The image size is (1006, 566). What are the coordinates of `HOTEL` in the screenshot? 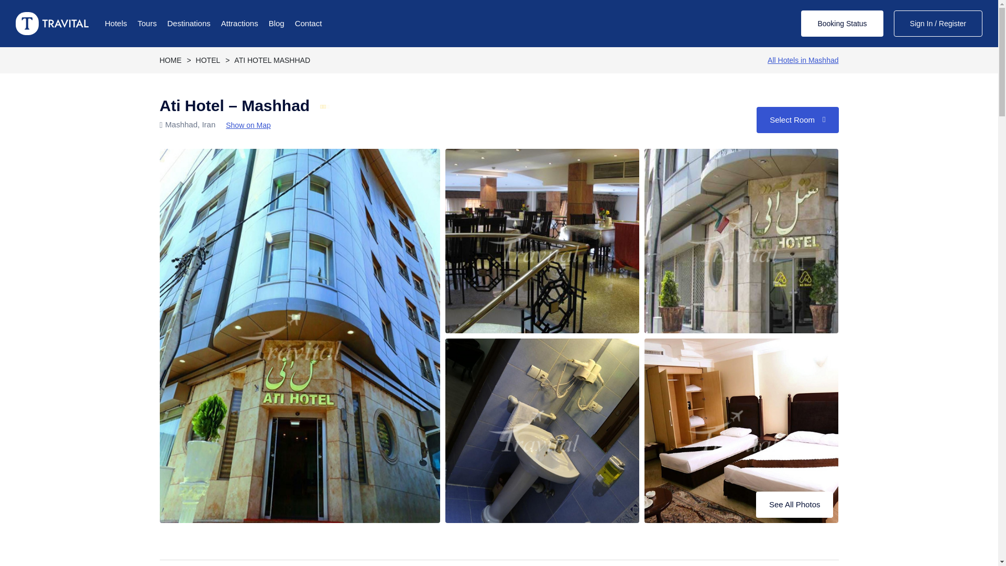 It's located at (208, 60).